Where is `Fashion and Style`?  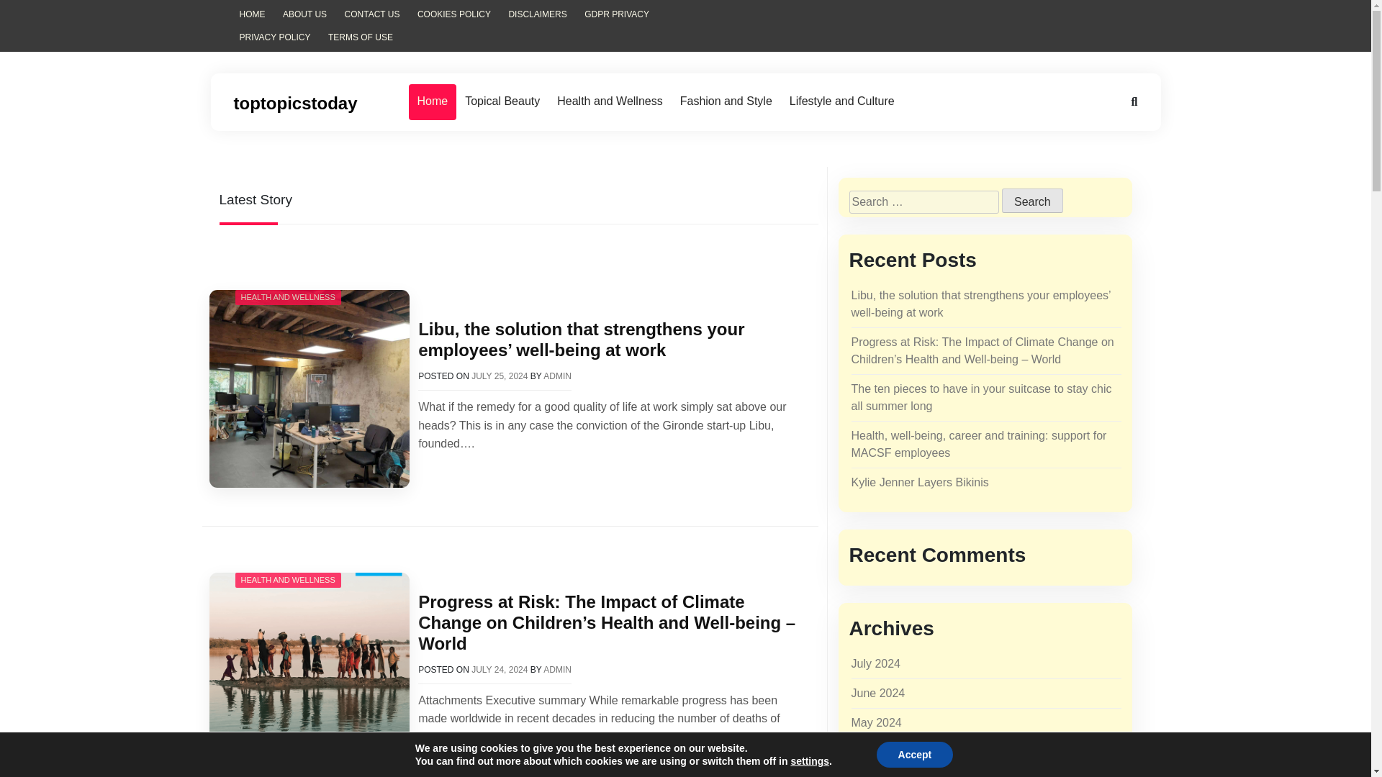
Fashion and Style is located at coordinates (726, 102).